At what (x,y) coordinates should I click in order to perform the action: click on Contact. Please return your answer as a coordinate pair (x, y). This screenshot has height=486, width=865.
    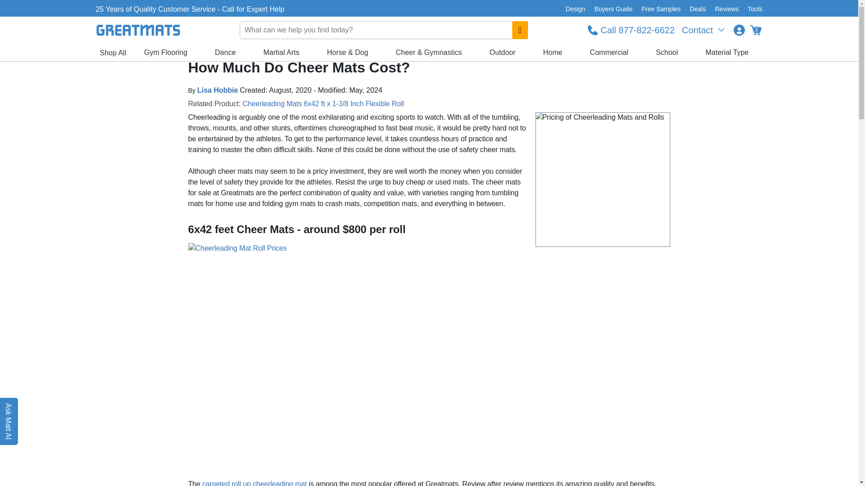
    Looking at the image, I should click on (704, 30).